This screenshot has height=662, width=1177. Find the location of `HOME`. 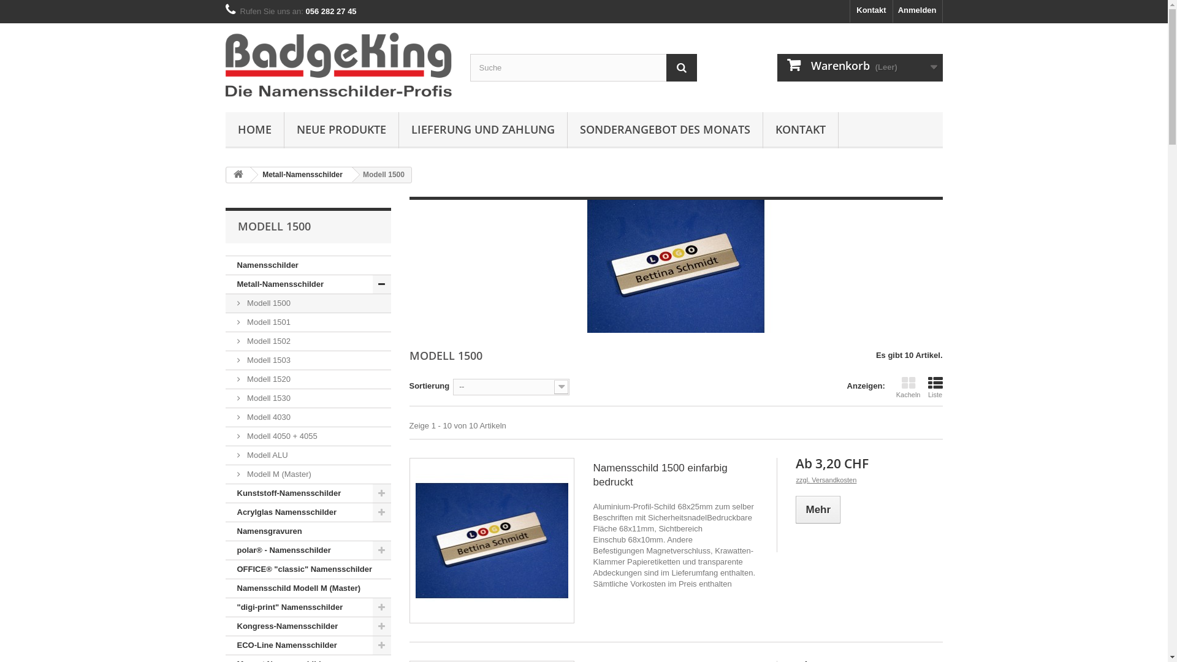

HOME is located at coordinates (255, 130).